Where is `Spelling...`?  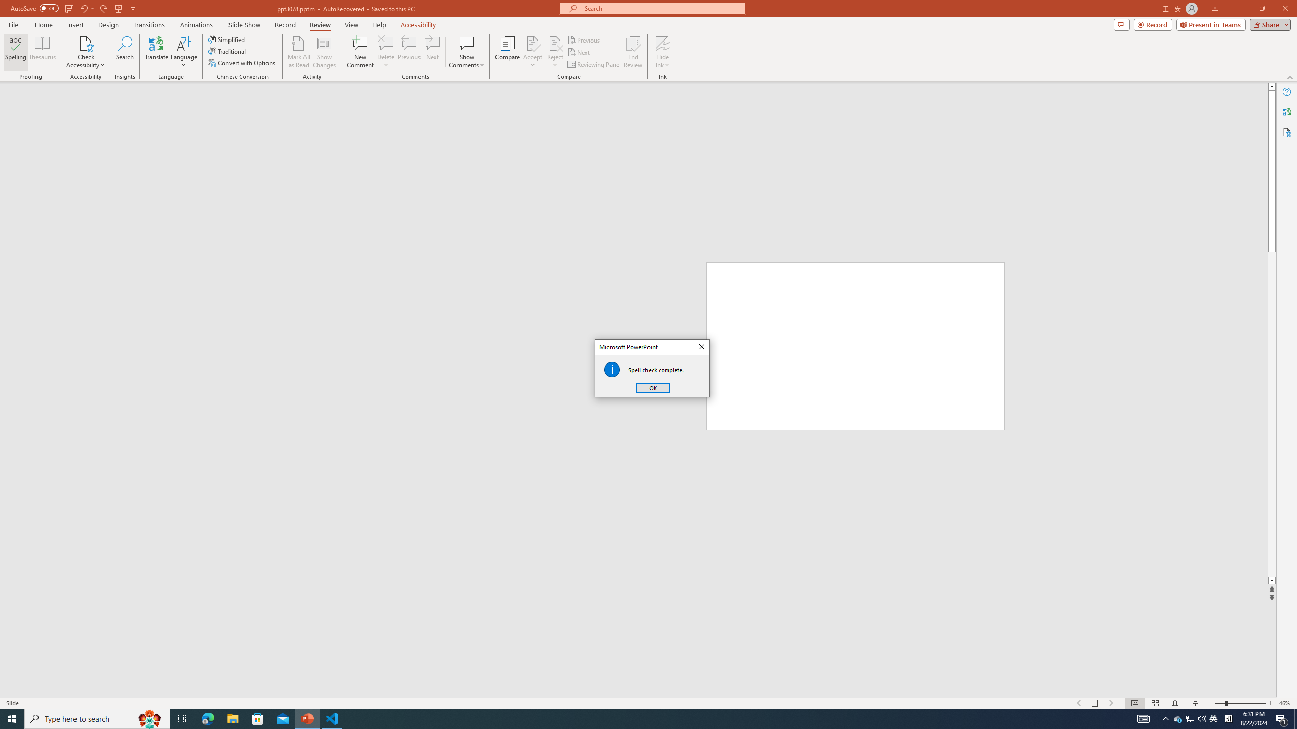
Spelling... is located at coordinates (15, 52).